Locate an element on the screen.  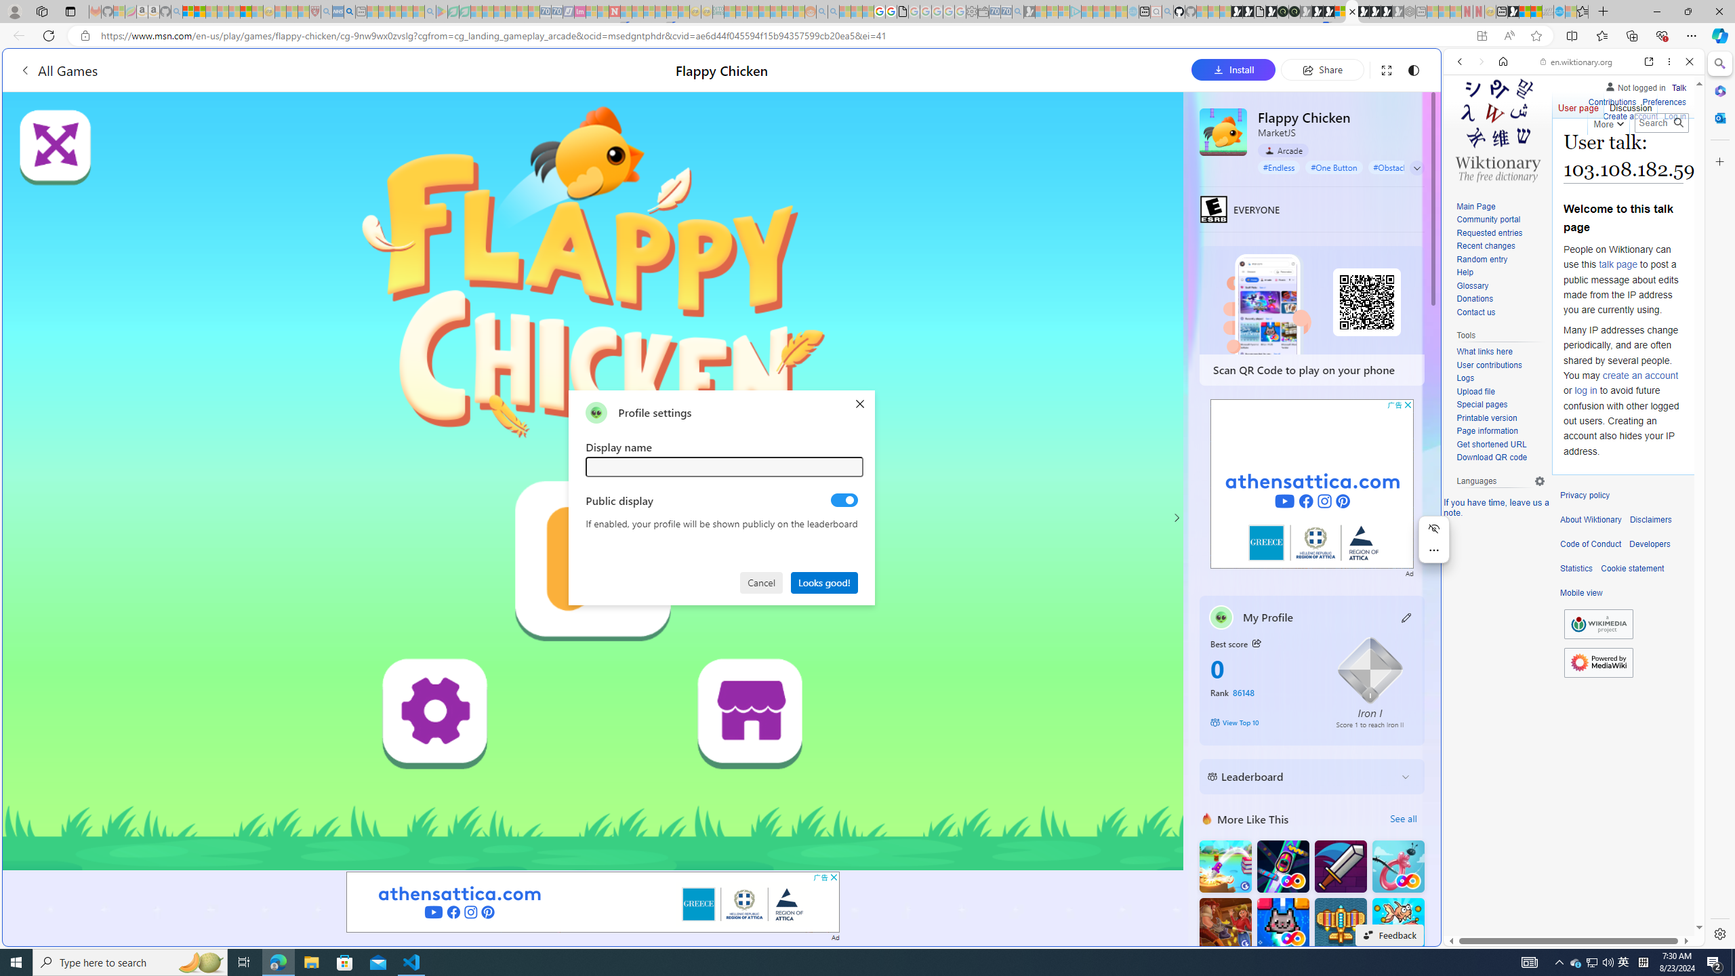
Contributions is located at coordinates (1612, 100).